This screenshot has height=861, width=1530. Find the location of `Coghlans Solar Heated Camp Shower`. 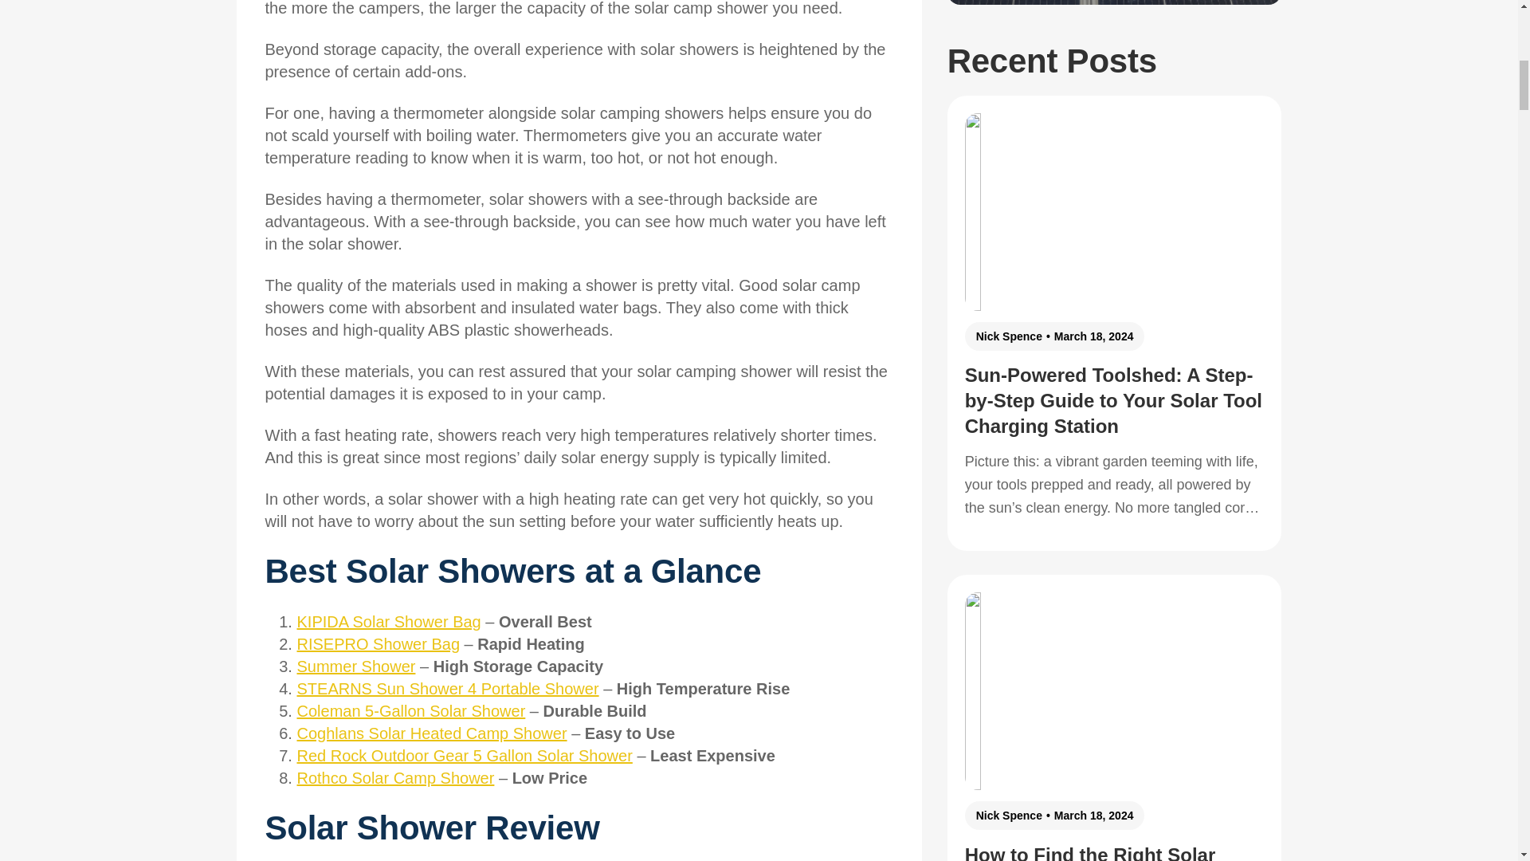

Coghlans Solar Heated Camp Shower is located at coordinates (431, 733).